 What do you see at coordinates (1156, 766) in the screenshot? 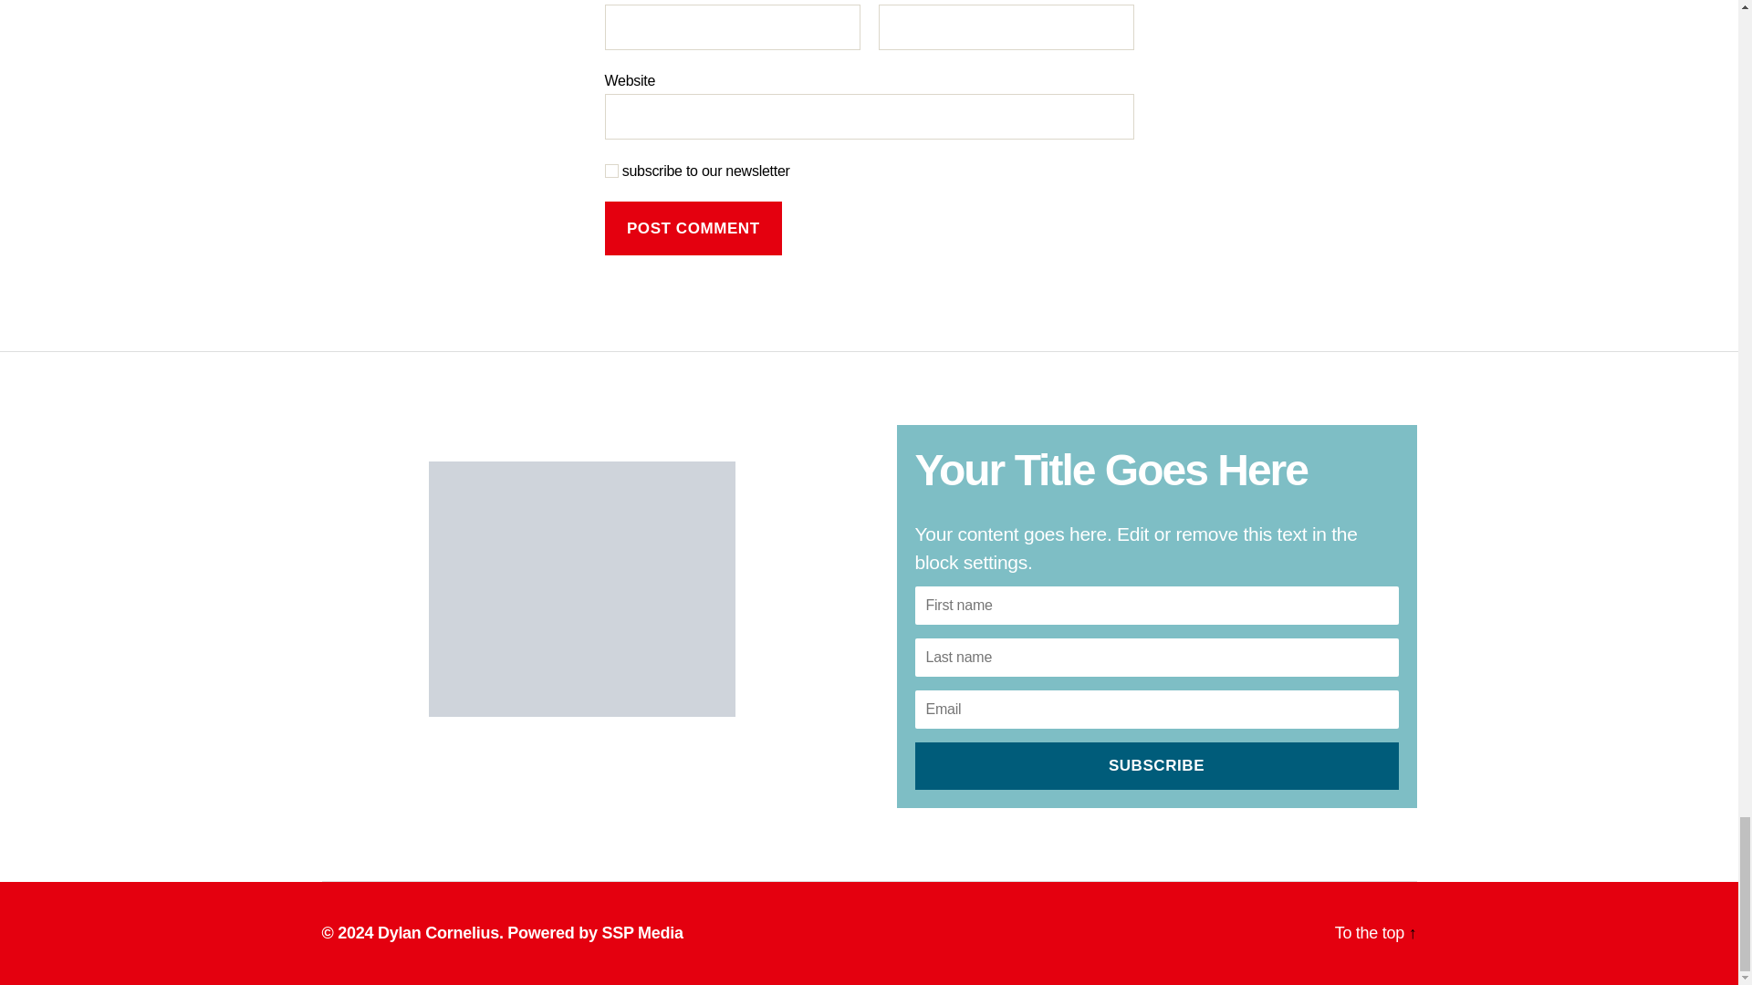
I see `Subscribe` at bounding box center [1156, 766].